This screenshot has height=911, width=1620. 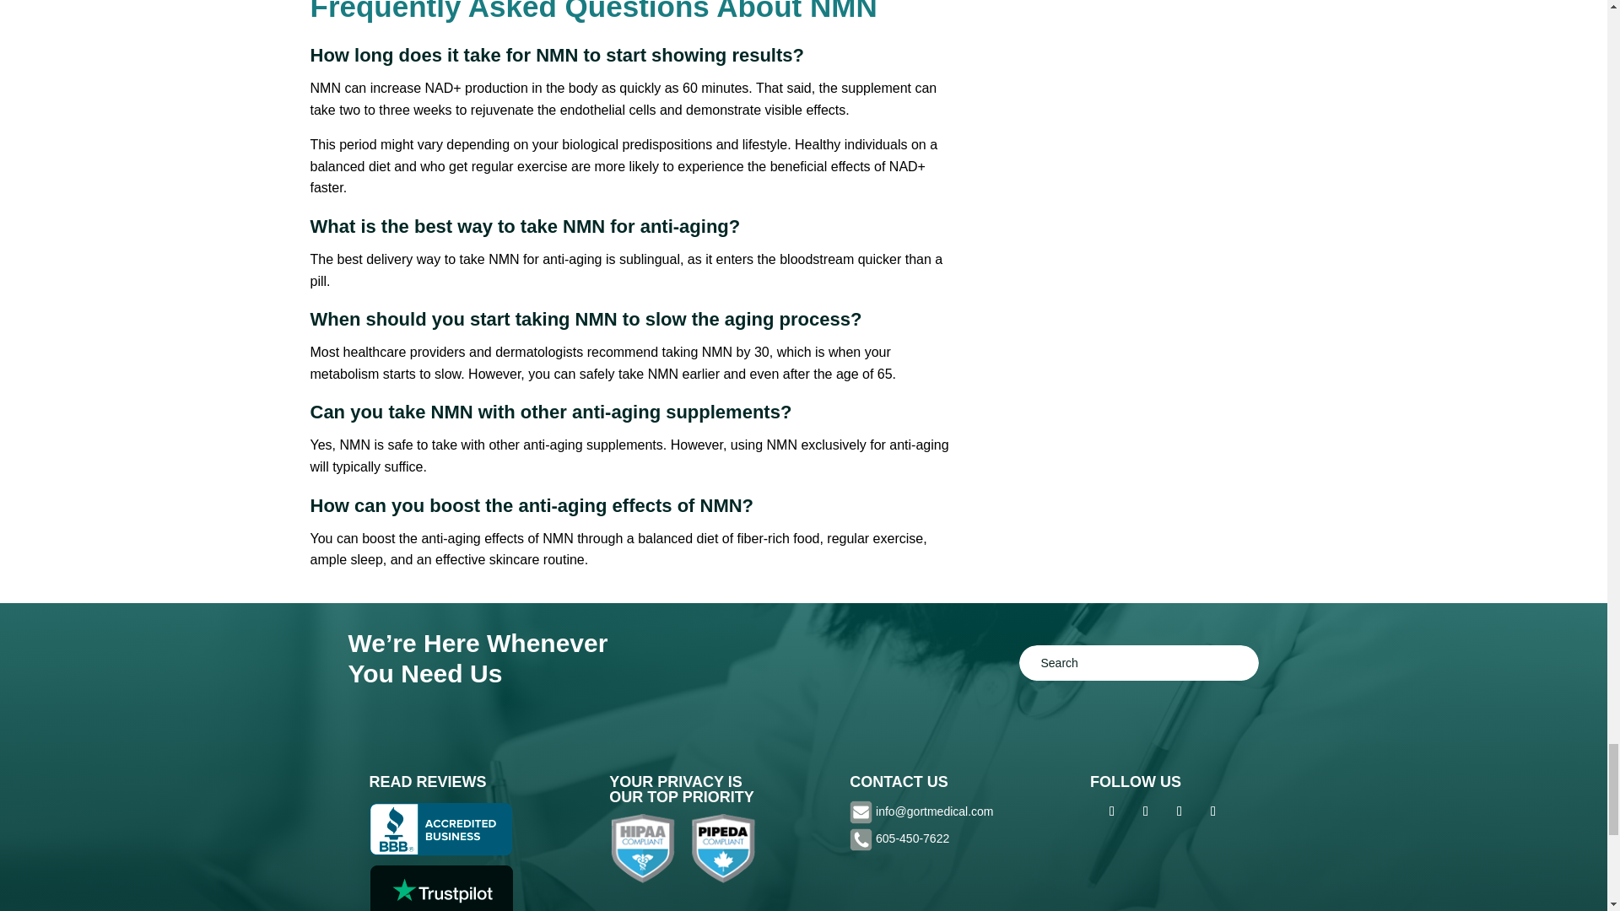 What do you see at coordinates (1112, 811) in the screenshot?
I see `Follow on Facebook` at bounding box center [1112, 811].